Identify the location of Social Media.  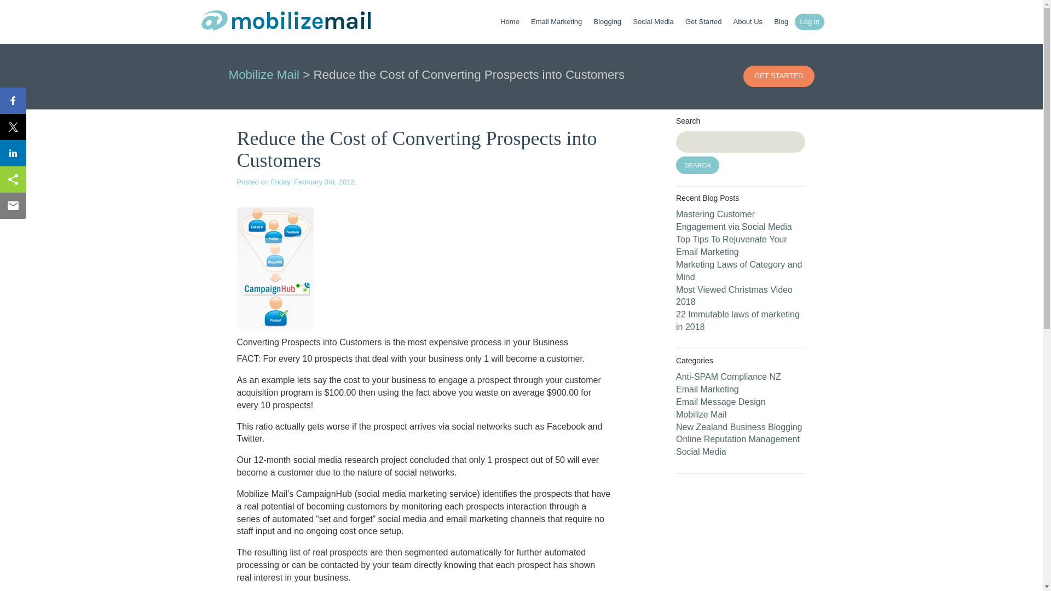
(701, 451).